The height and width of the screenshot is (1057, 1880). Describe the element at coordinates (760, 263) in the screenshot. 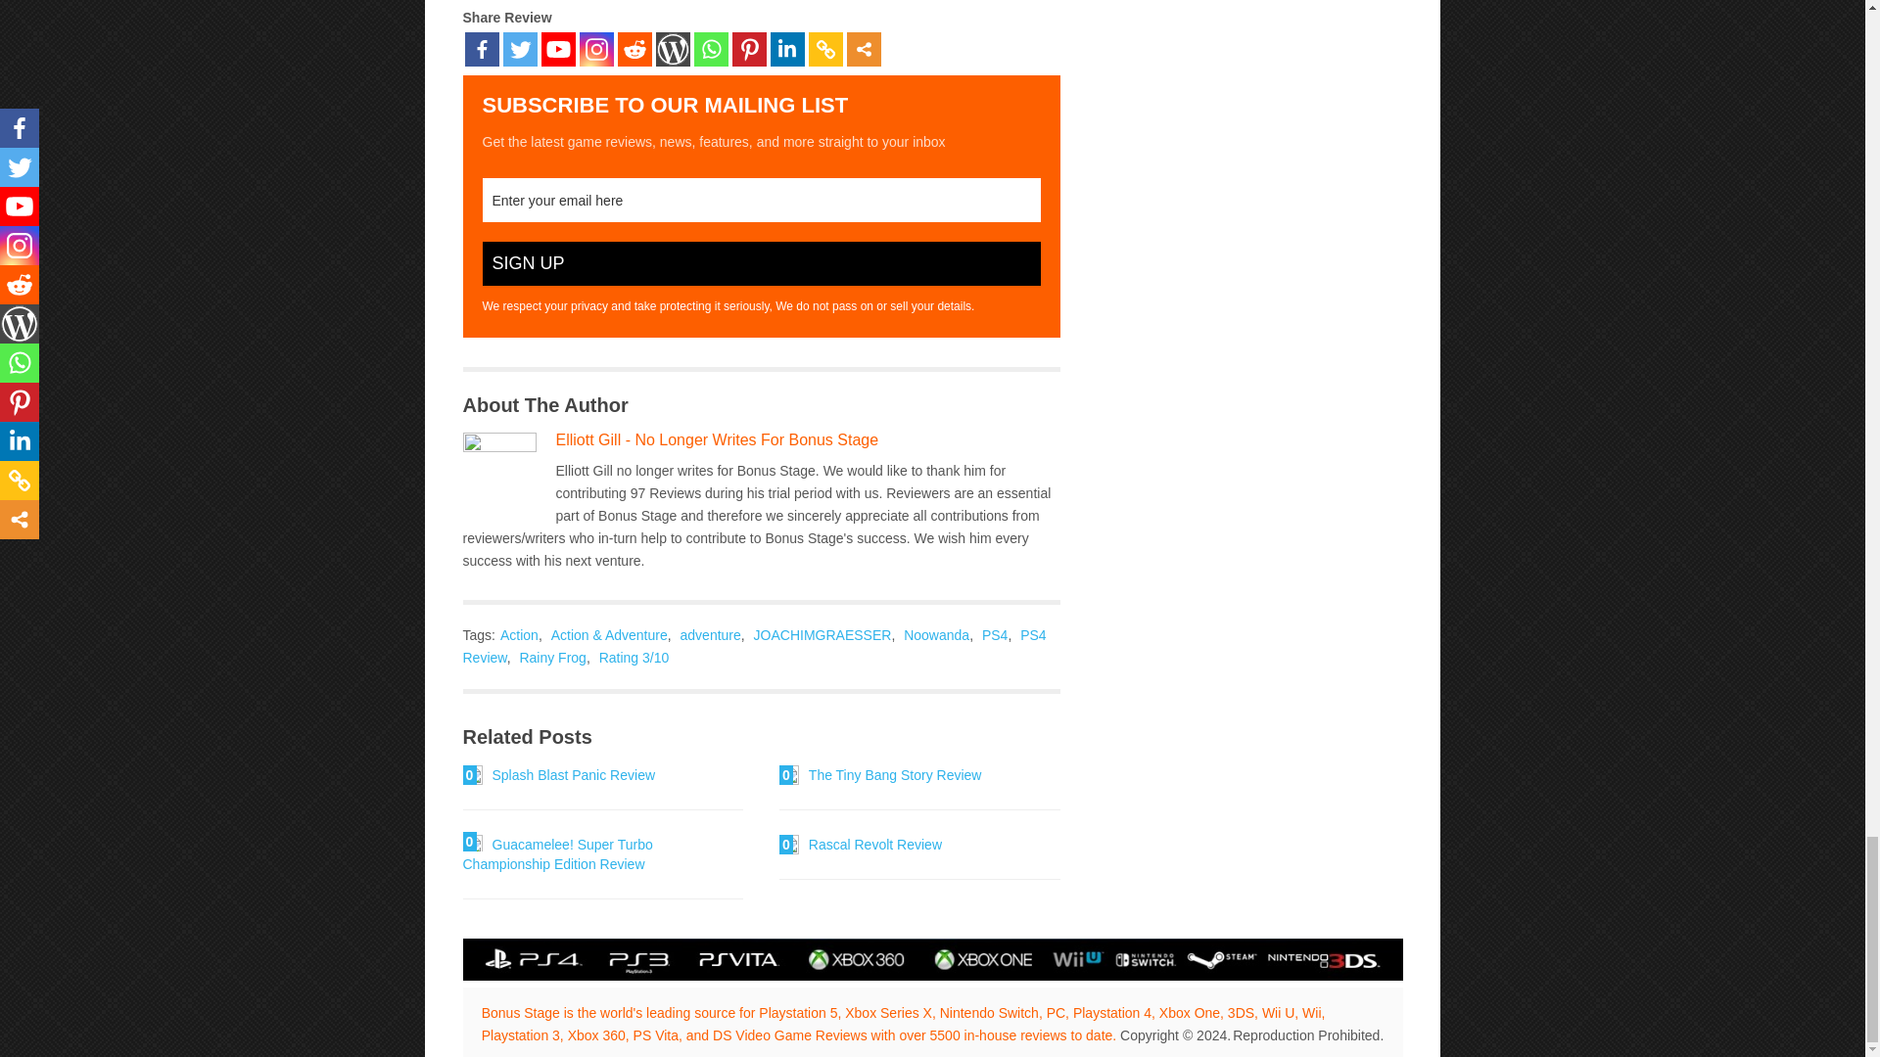

I see `Sign Up` at that location.